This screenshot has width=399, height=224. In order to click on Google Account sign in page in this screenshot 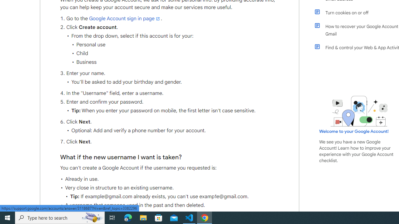, I will do `click(125, 18)`.